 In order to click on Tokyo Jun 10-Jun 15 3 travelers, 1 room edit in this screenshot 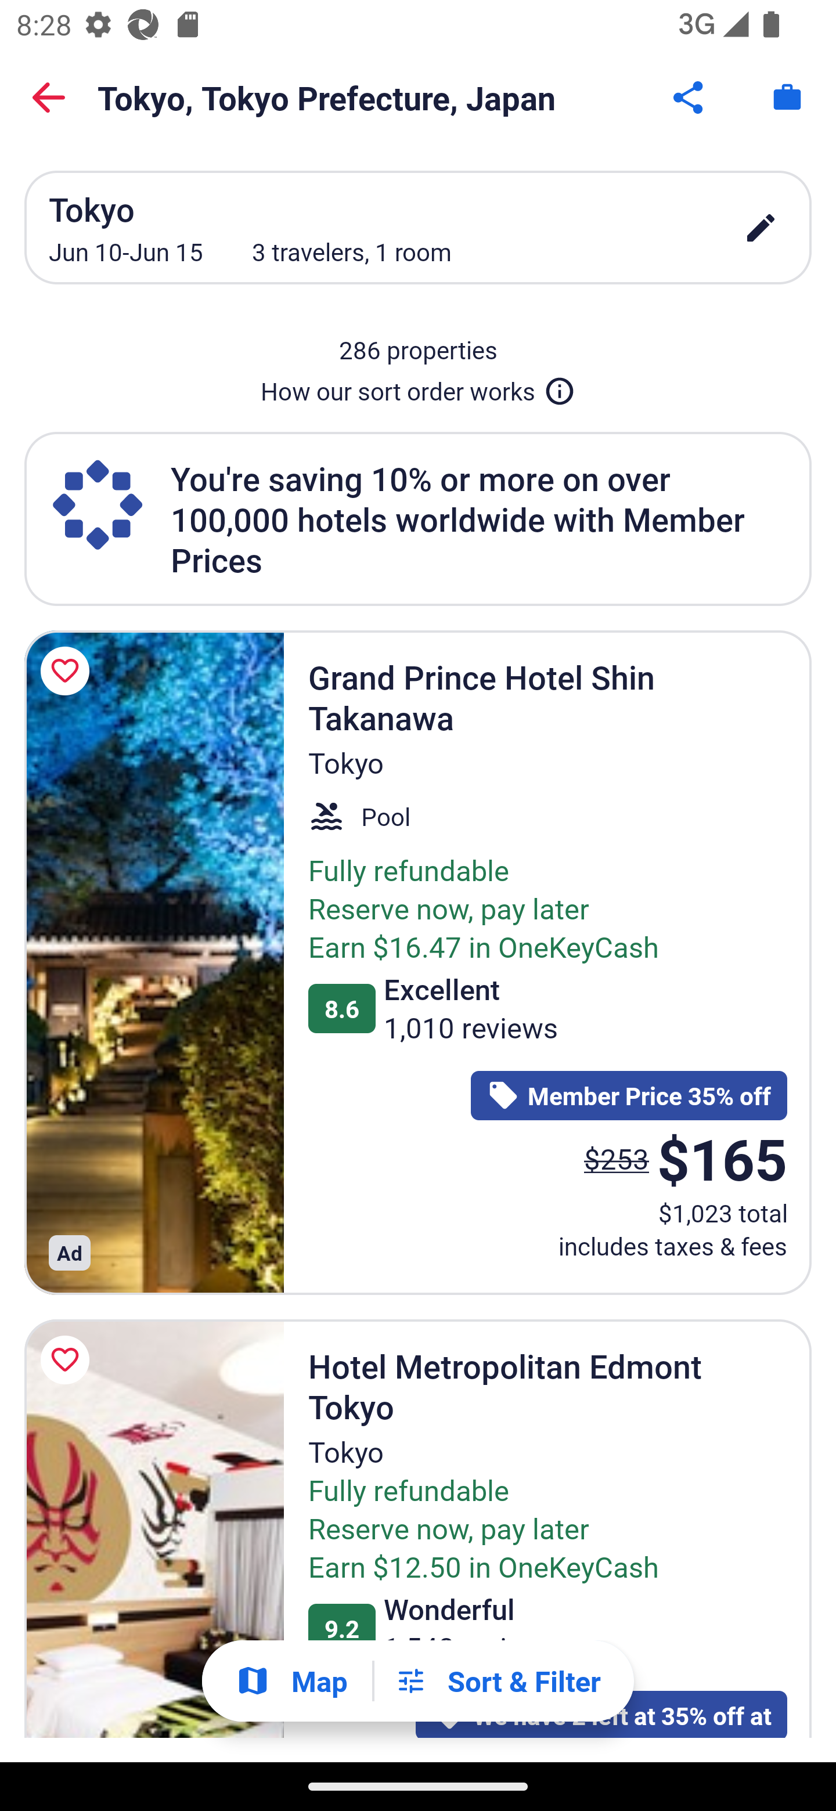, I will do `click(418, 227)`.